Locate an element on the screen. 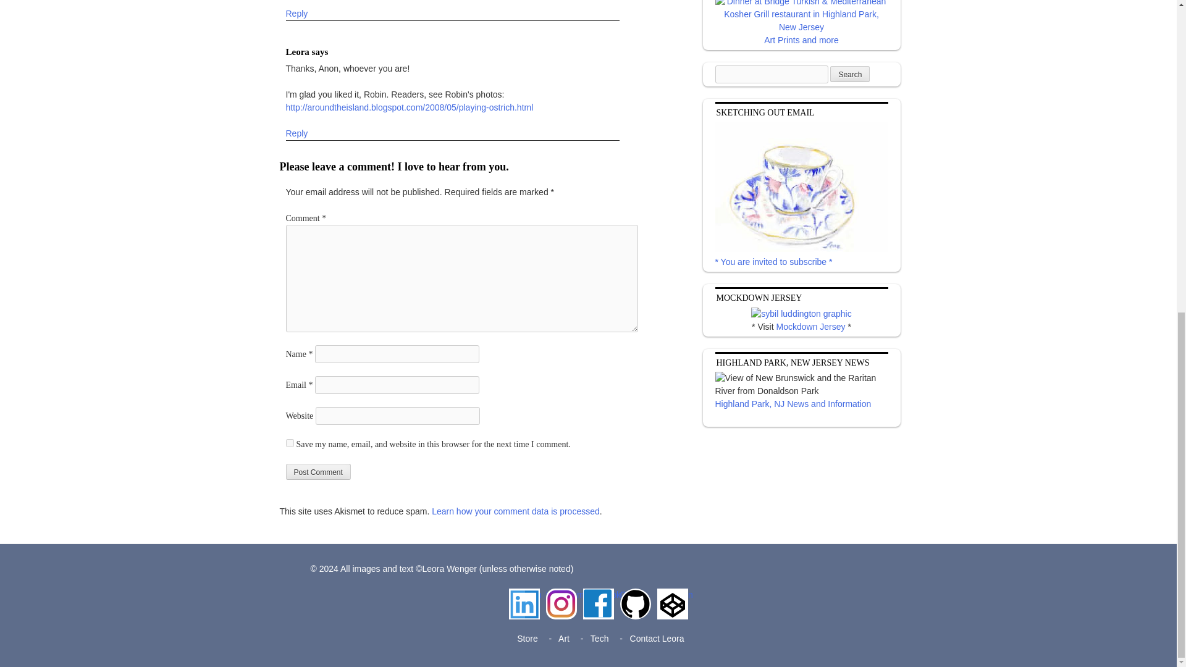  Reply is located at coordinates (296, 133).